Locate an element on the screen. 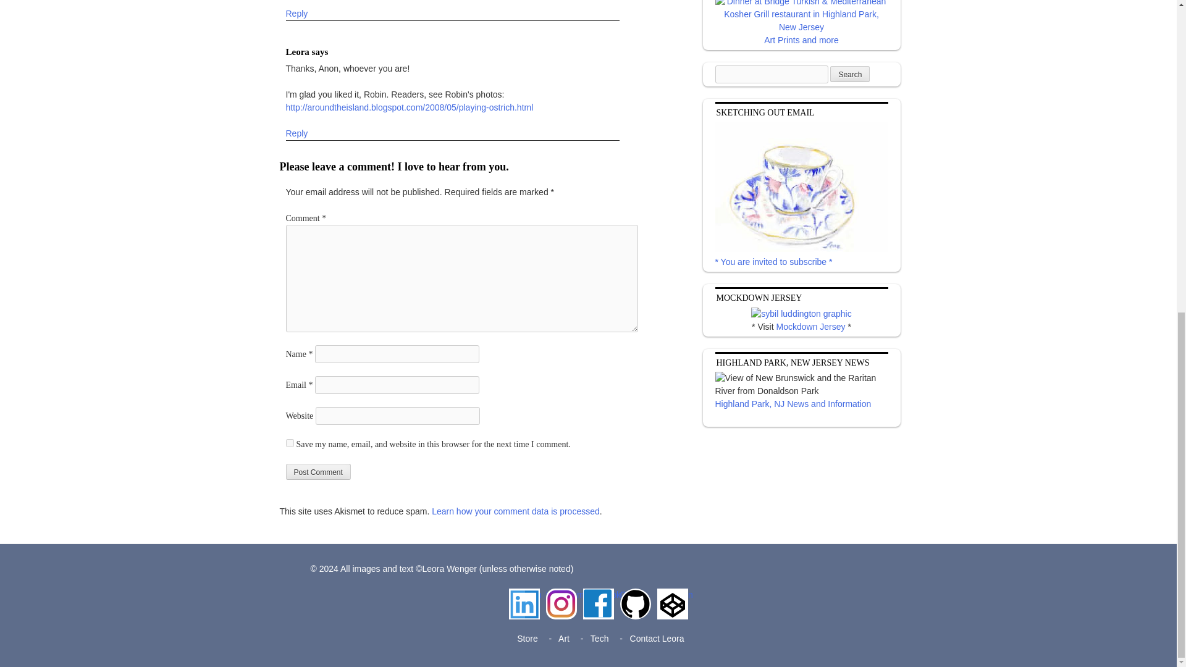  Reply is located at coordinates (296, 133).